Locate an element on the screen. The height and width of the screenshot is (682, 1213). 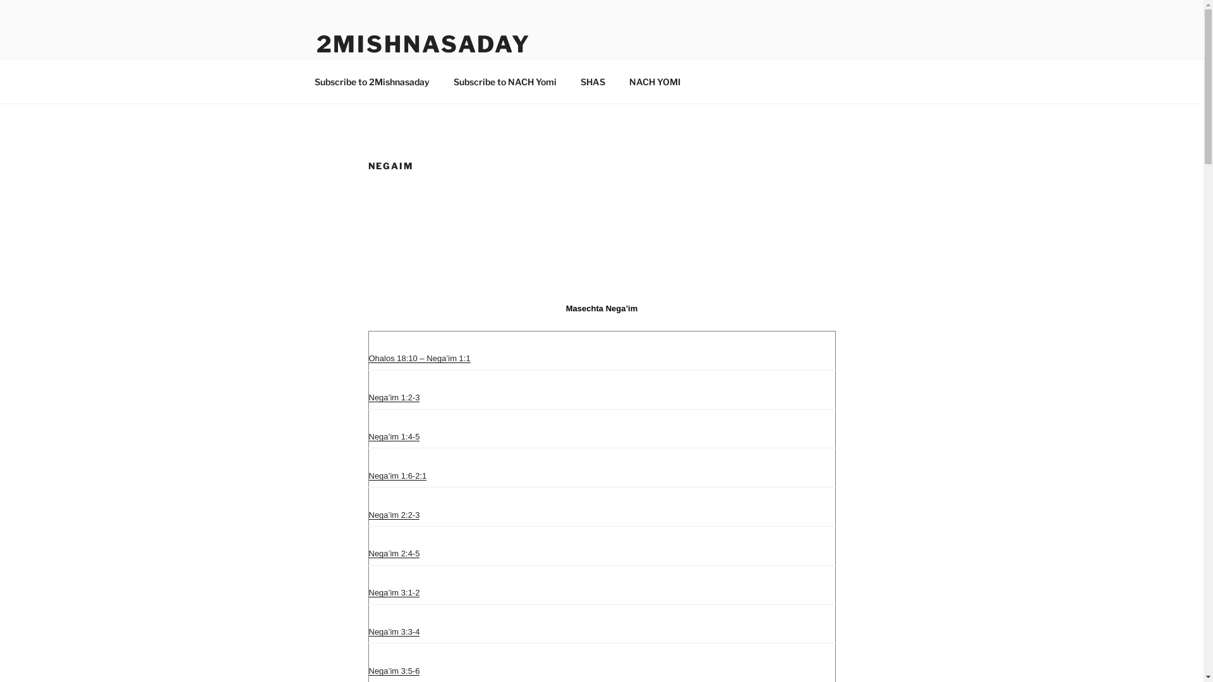
Subscribe to 2Mishnasaday is located at coordinates (371, 81).